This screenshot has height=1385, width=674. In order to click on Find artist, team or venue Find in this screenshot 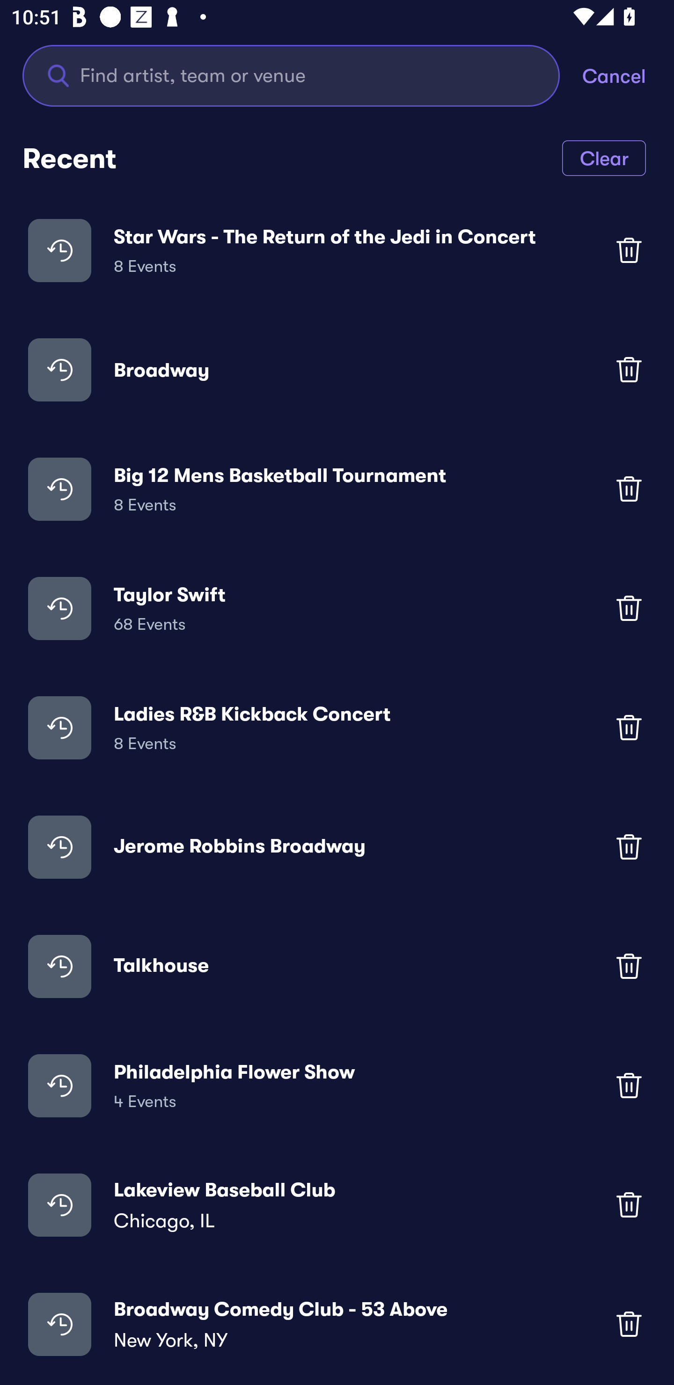, I will do `click(291, 75)`.